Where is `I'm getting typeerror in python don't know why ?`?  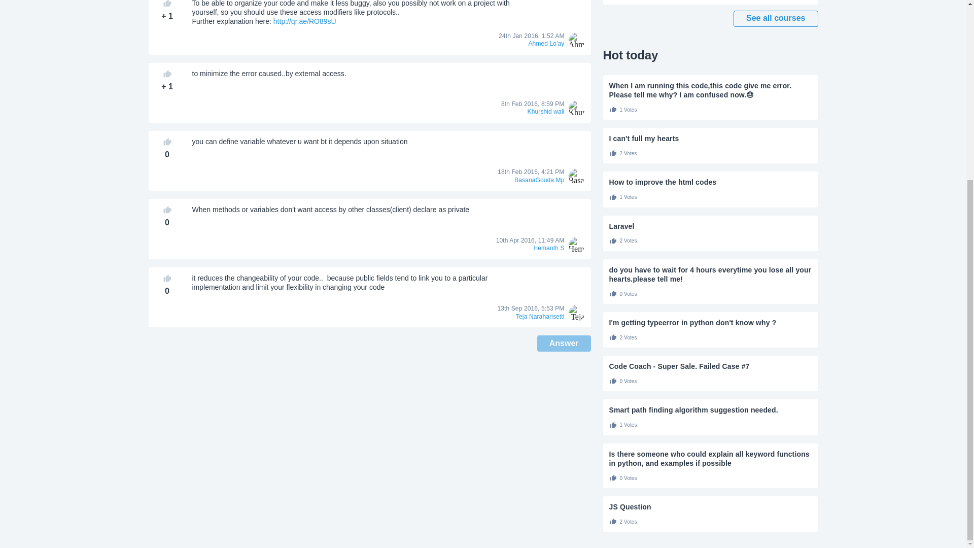
I'm getting typeerror in python don't know why ? is located at coordinates (710, 323).